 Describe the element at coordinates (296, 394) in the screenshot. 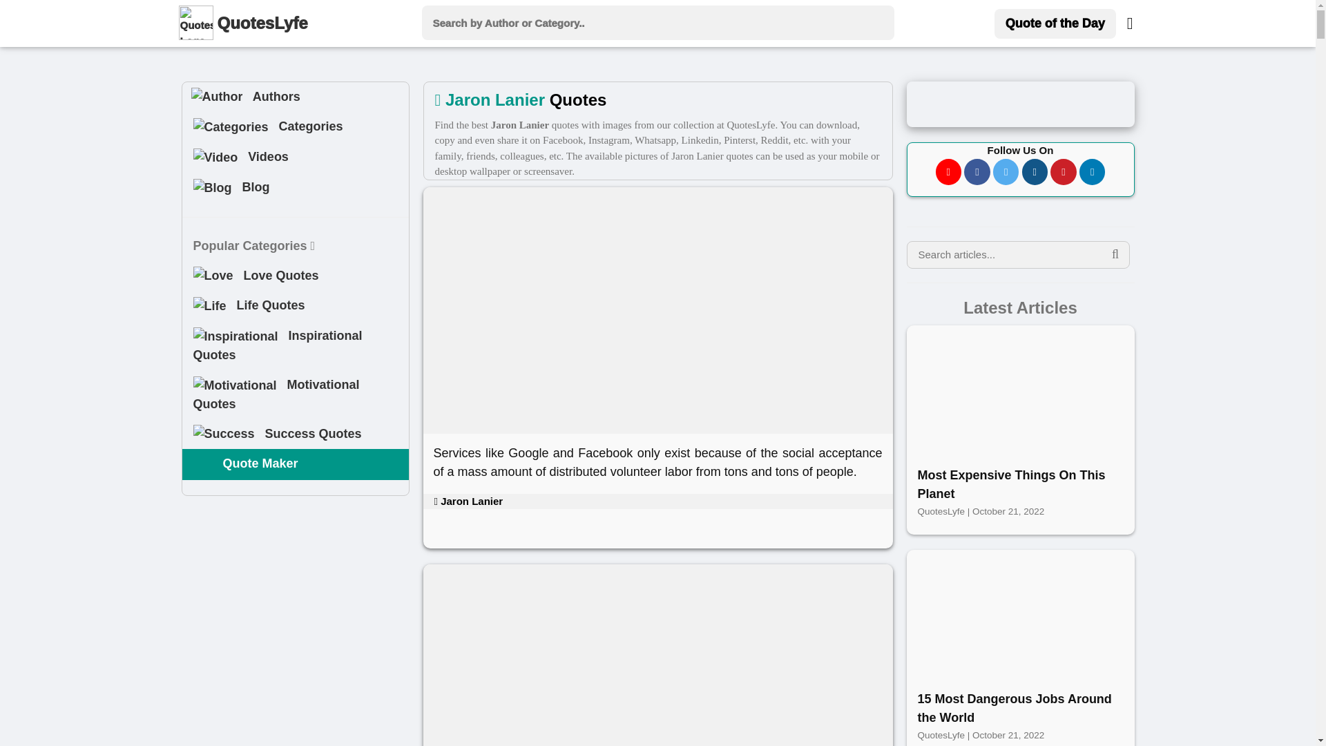

I see `  Motivational Quotes` at that location.